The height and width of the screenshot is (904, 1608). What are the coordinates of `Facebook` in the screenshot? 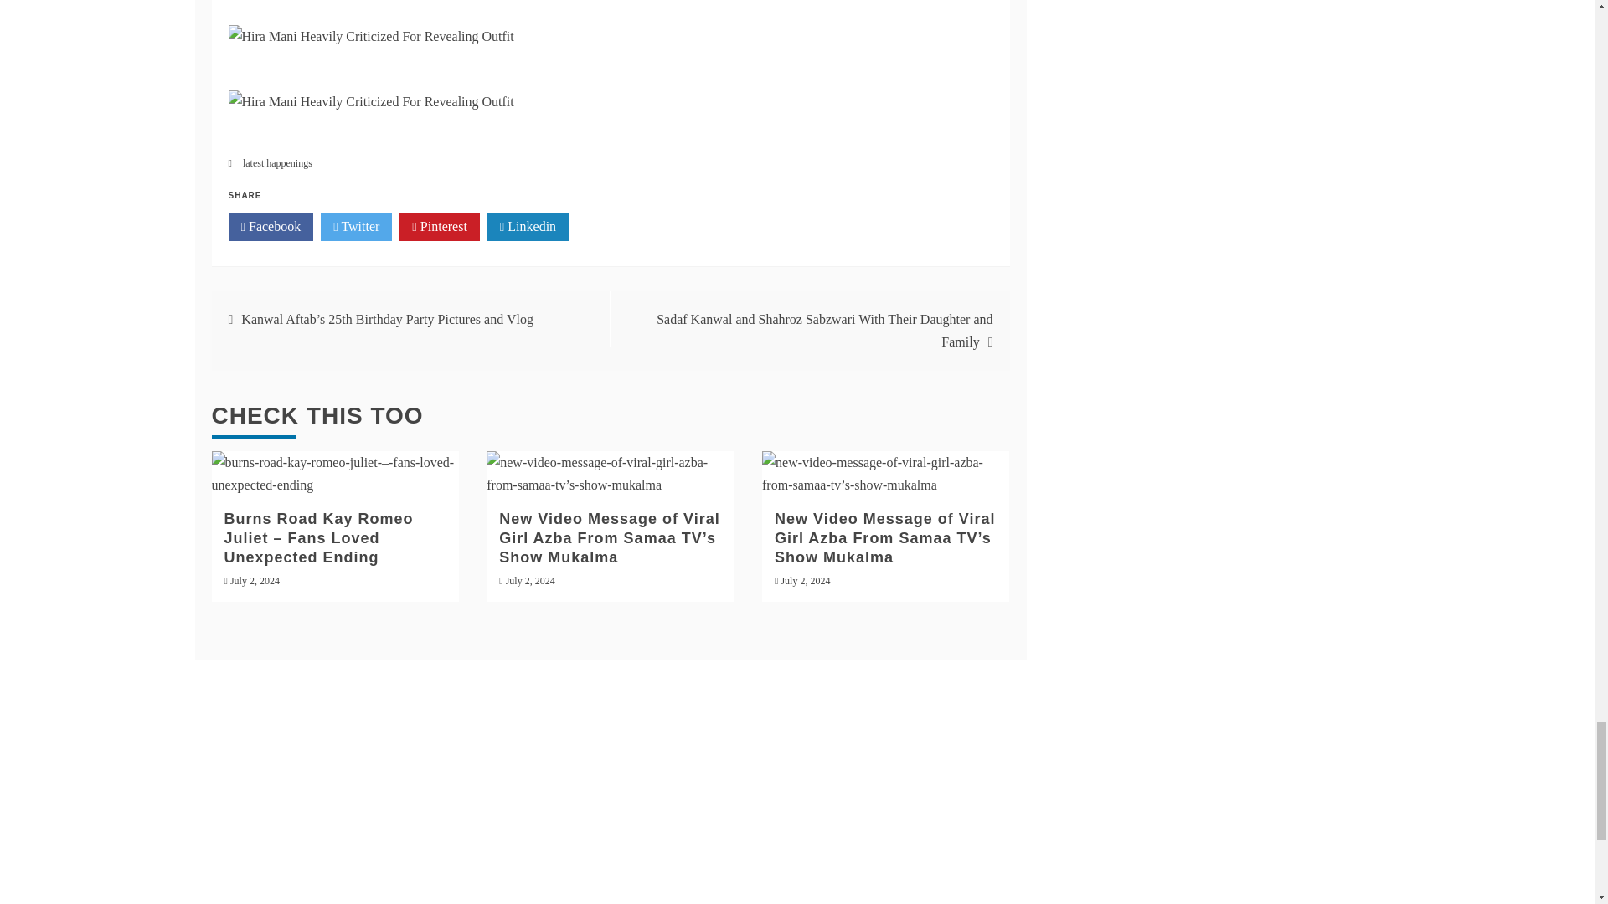 It's located at (271, 226).